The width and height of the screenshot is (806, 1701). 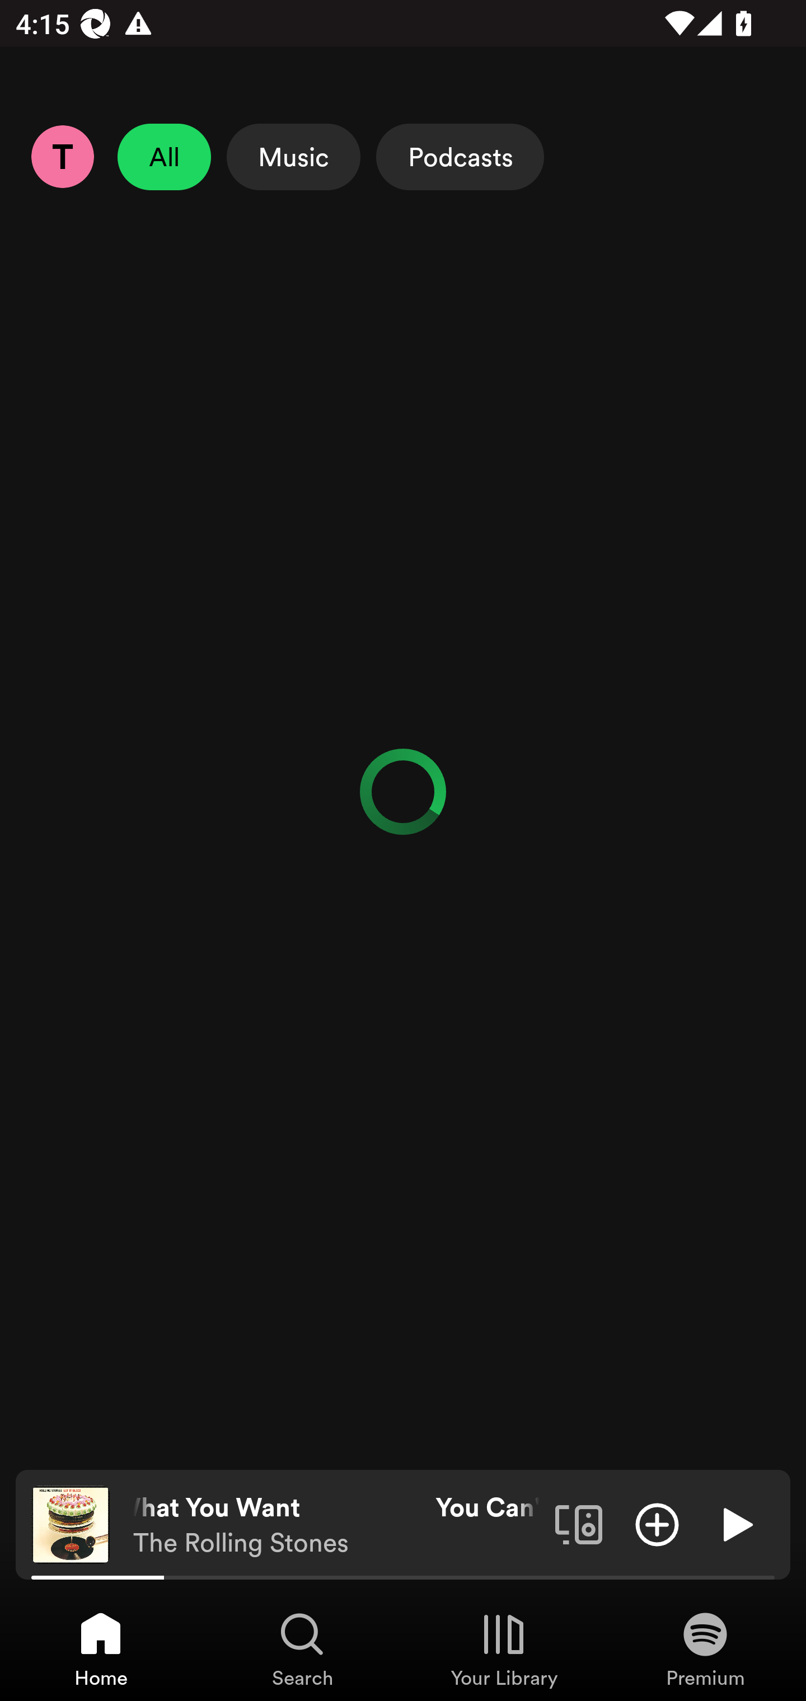 I want to click on Search, Tab 2 of 4 Search Search, so click(x=302, y=1648).